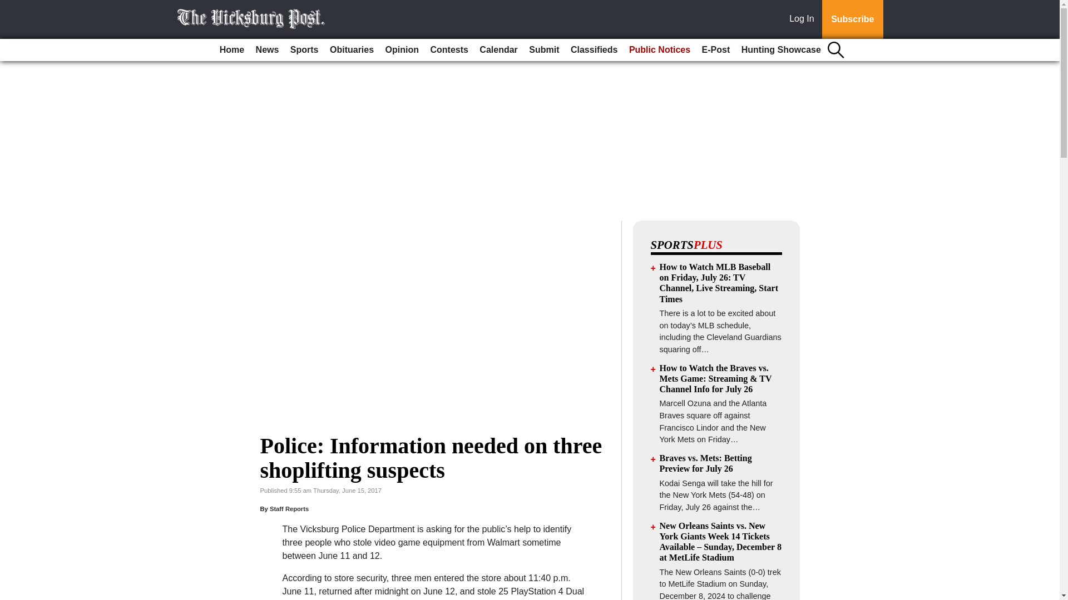  Describe the element at coordinates (267, 50) in the screenshot. I see `News` at that location.